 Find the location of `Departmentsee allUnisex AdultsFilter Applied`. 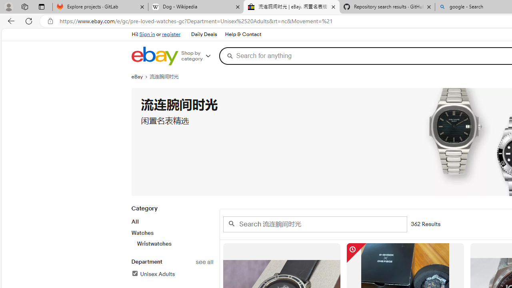

Departmentsee allUnisex AdultsFilter Applied is located at coordinates (172, 272).